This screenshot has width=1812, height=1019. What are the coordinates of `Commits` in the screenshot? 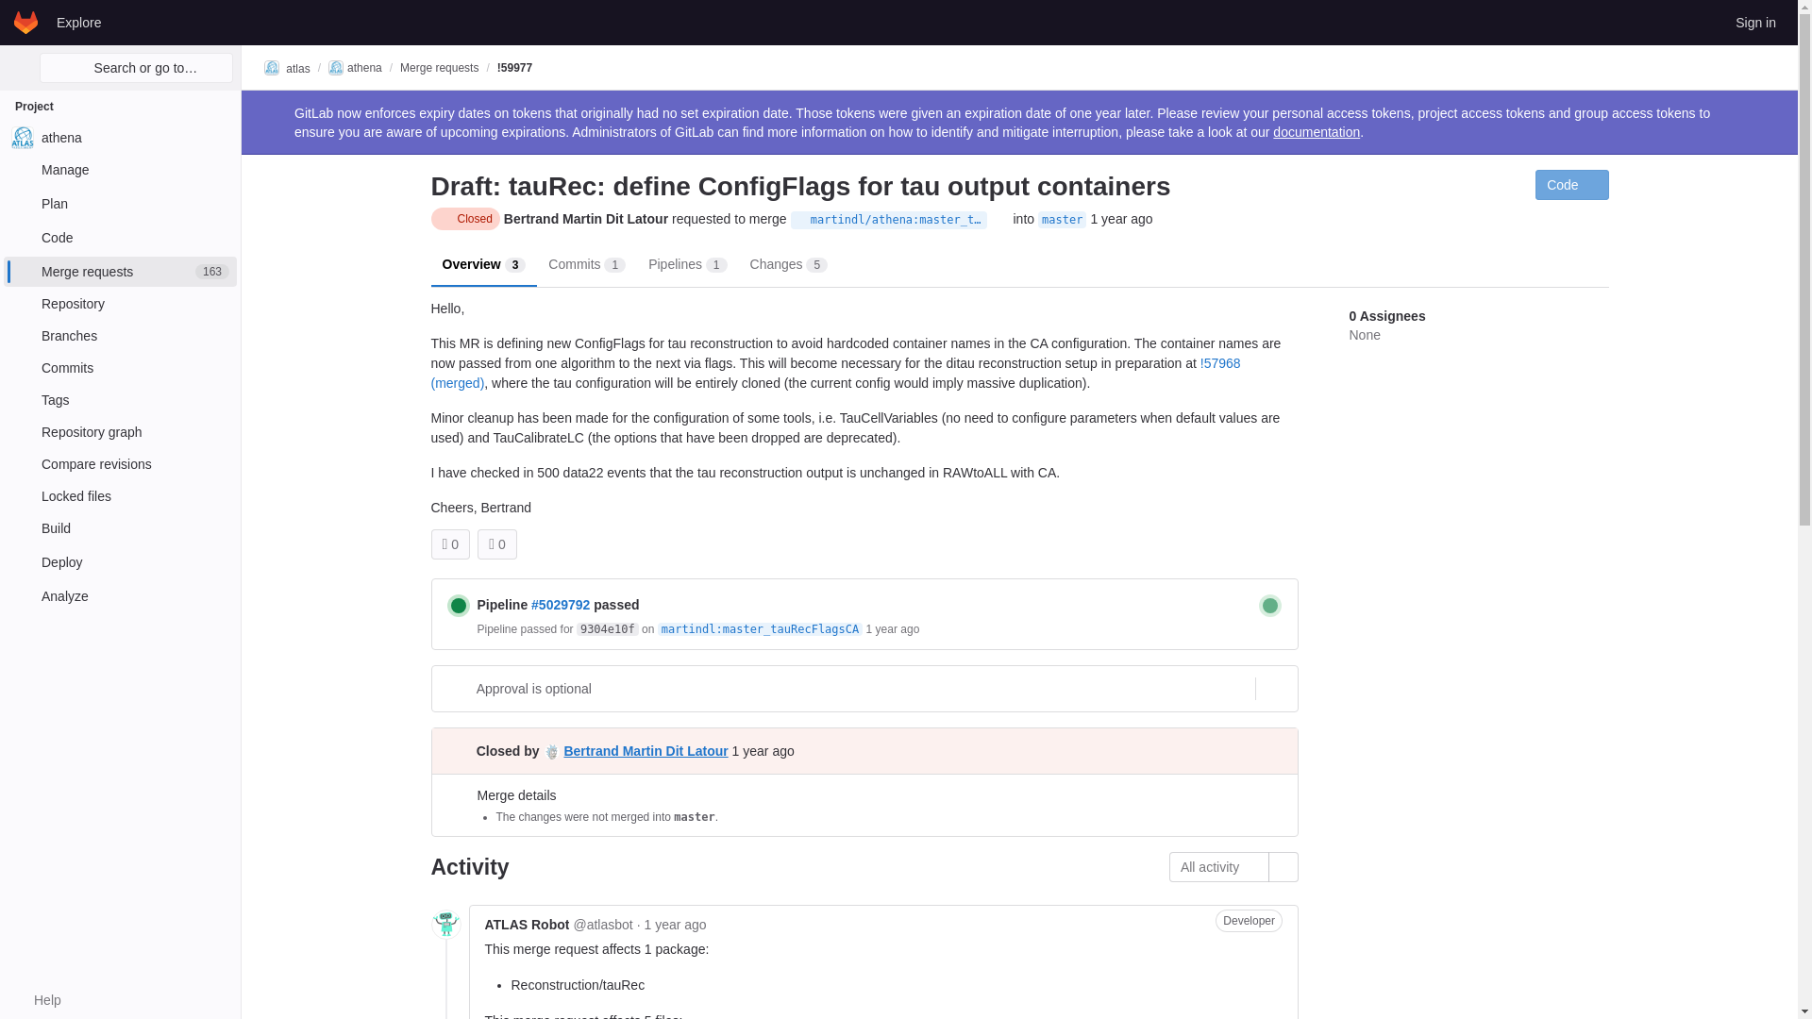 It's located at (120, 528).